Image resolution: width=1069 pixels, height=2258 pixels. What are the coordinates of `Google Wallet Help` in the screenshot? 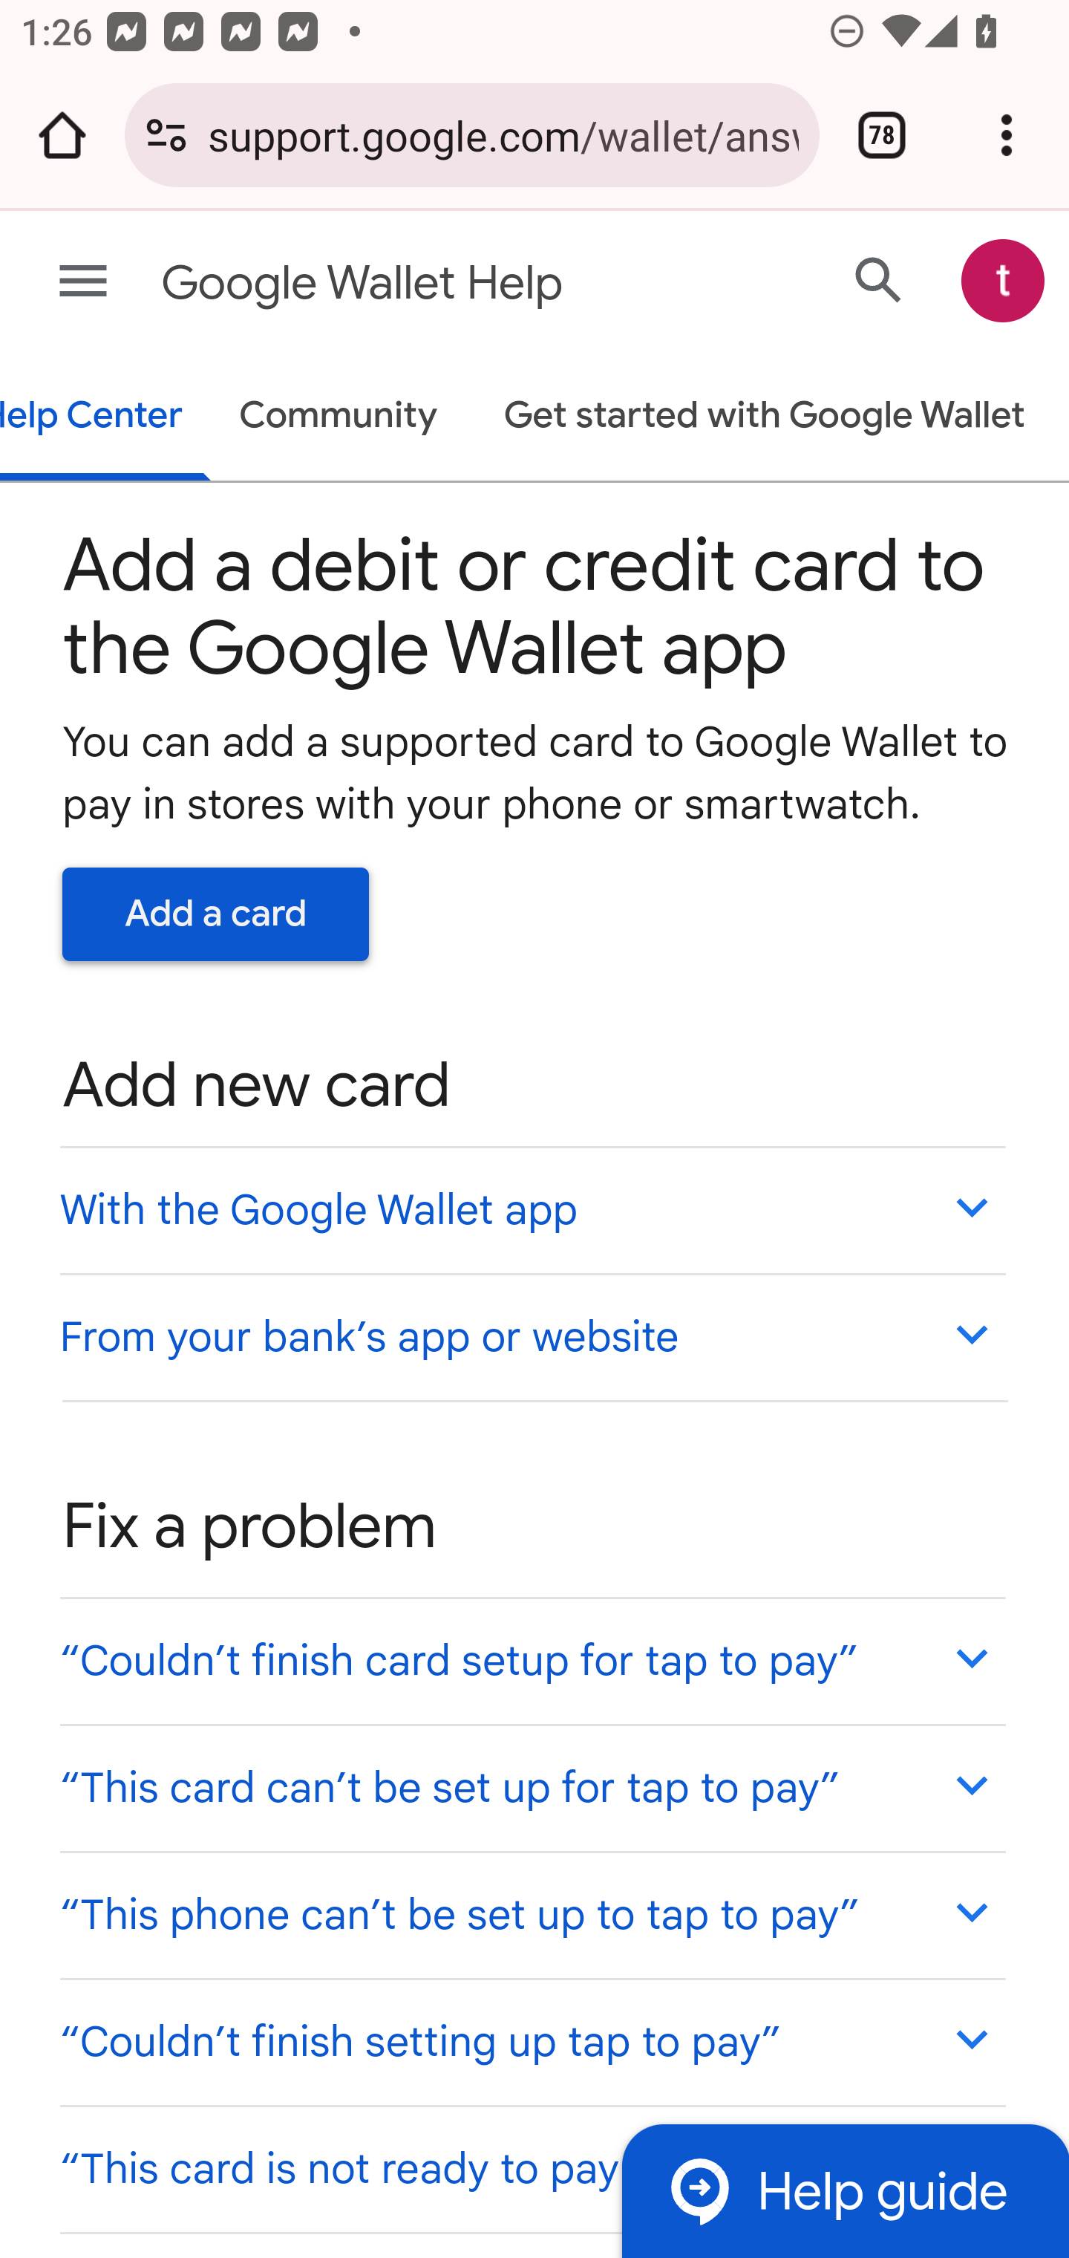 It's located at (421, 284).